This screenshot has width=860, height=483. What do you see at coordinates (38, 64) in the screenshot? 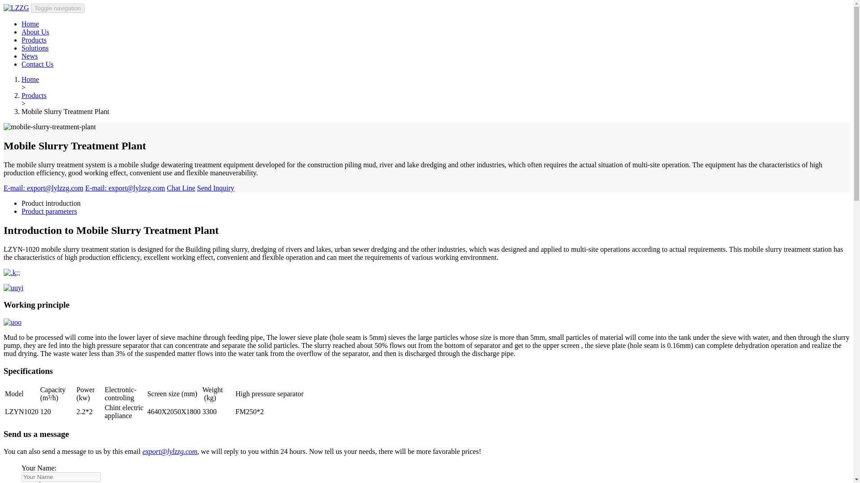
I see `Contact Us` at bounding box center [38, 64].